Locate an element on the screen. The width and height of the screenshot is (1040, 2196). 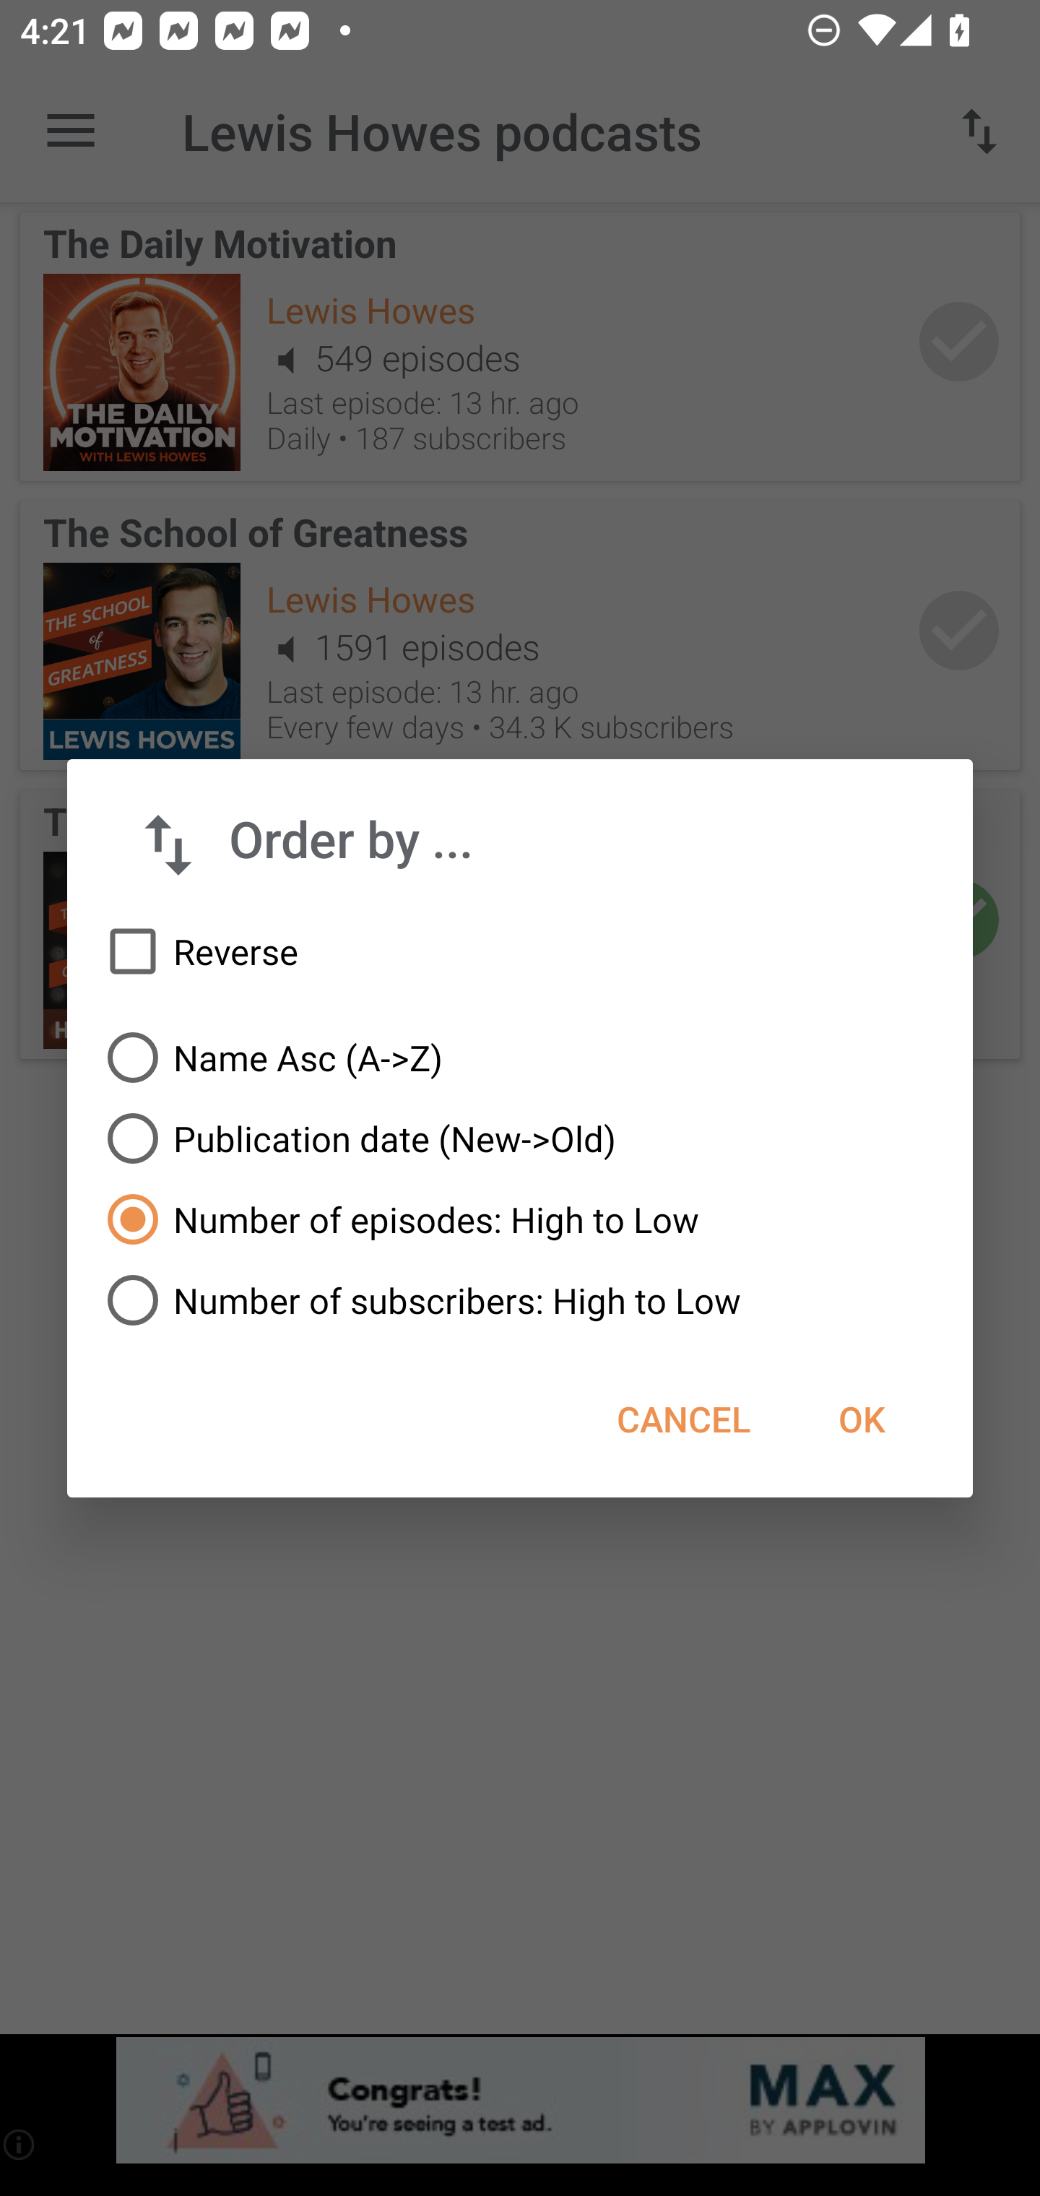
Number of subscribers: High to Low is located at coordinates (520, 1300).